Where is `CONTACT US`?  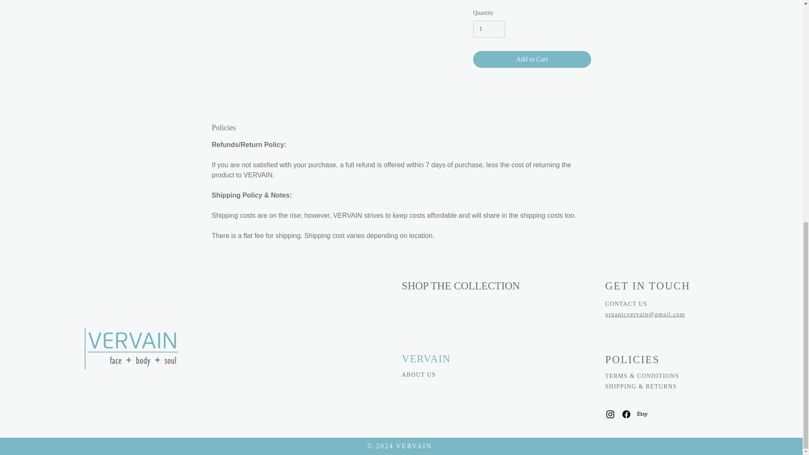 CONTACT US is located at coordinates (626, 304).